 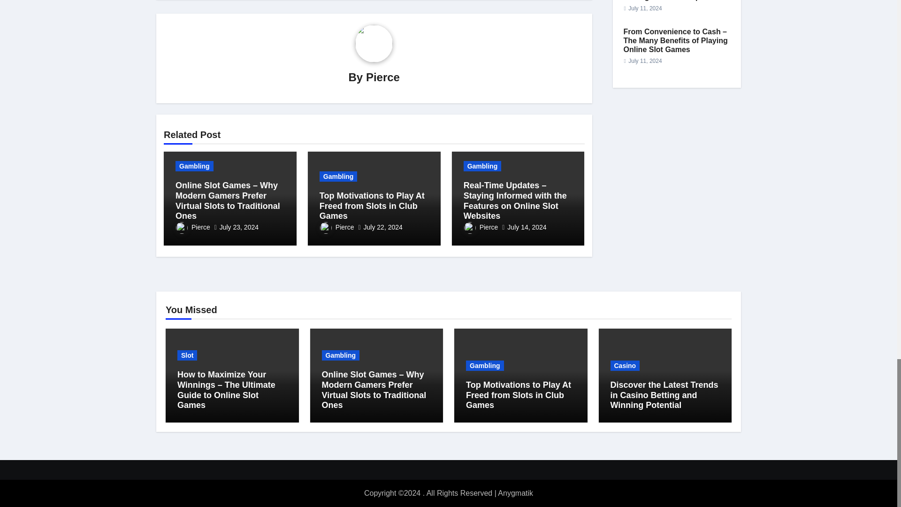 What do you see at coordinates (383, 77) in the screenshot?
I see `Pierce` at bounding box center [383, 77].